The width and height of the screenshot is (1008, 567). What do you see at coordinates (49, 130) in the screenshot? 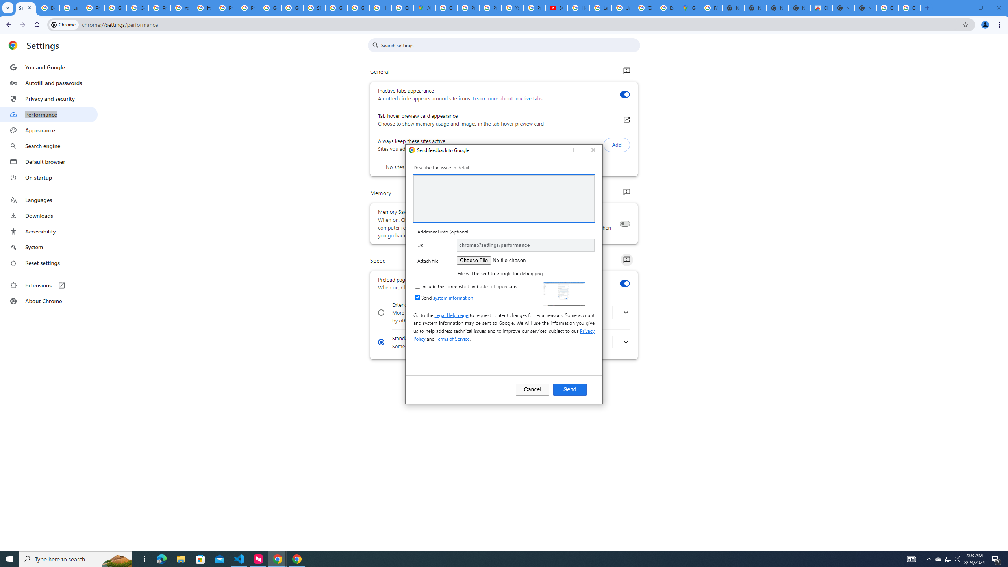
I see `Appearance` at bounding box center [49, 130].